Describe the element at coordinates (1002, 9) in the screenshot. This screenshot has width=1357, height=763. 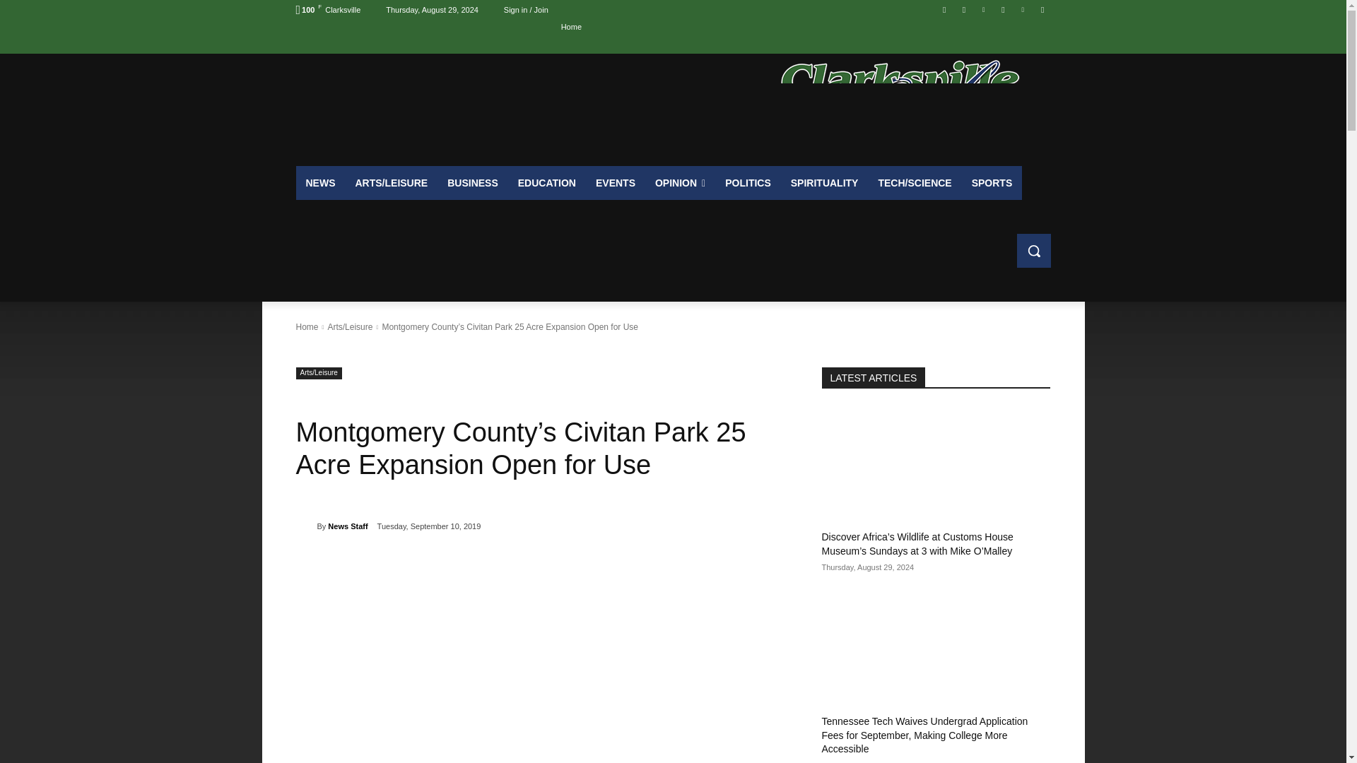
I see `RSS` at that location.